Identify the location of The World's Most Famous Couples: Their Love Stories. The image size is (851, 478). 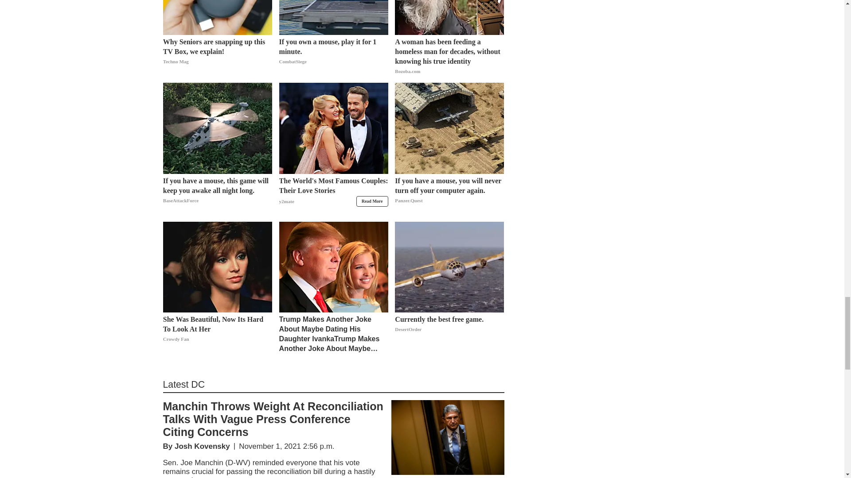
(333, 196).